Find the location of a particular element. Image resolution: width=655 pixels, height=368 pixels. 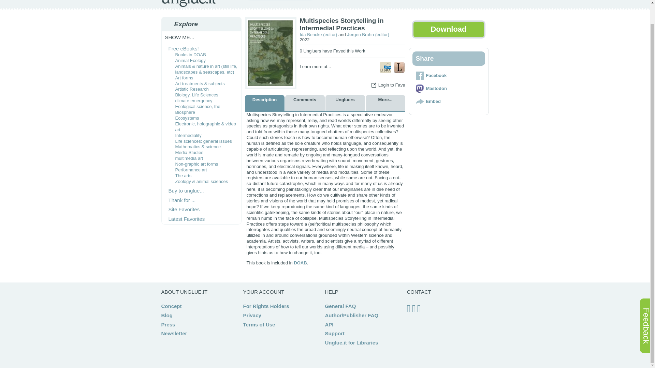

Buy to unglue... is located at coordinates (186, 190).